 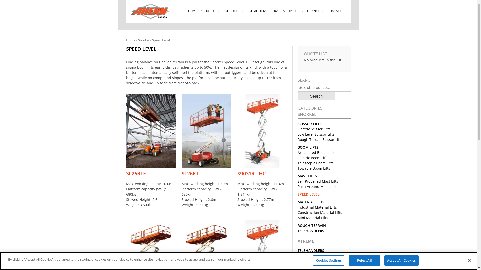 What do you see at coordinates (316, 256) in the screenshot?
I see `Compact Roller Boom` at bounding box center [316, 256].